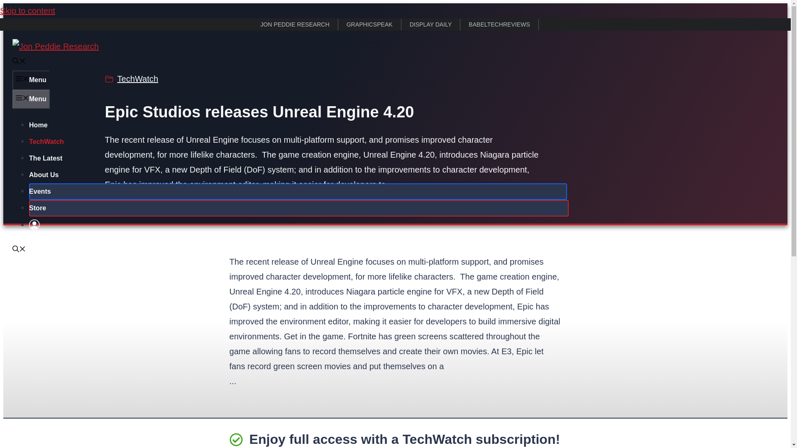 This screenshot has width=797, height=448. What do you see at coordinates (40, 191) in the screenshot?
I see `Events` at bounding box center [40, 191].